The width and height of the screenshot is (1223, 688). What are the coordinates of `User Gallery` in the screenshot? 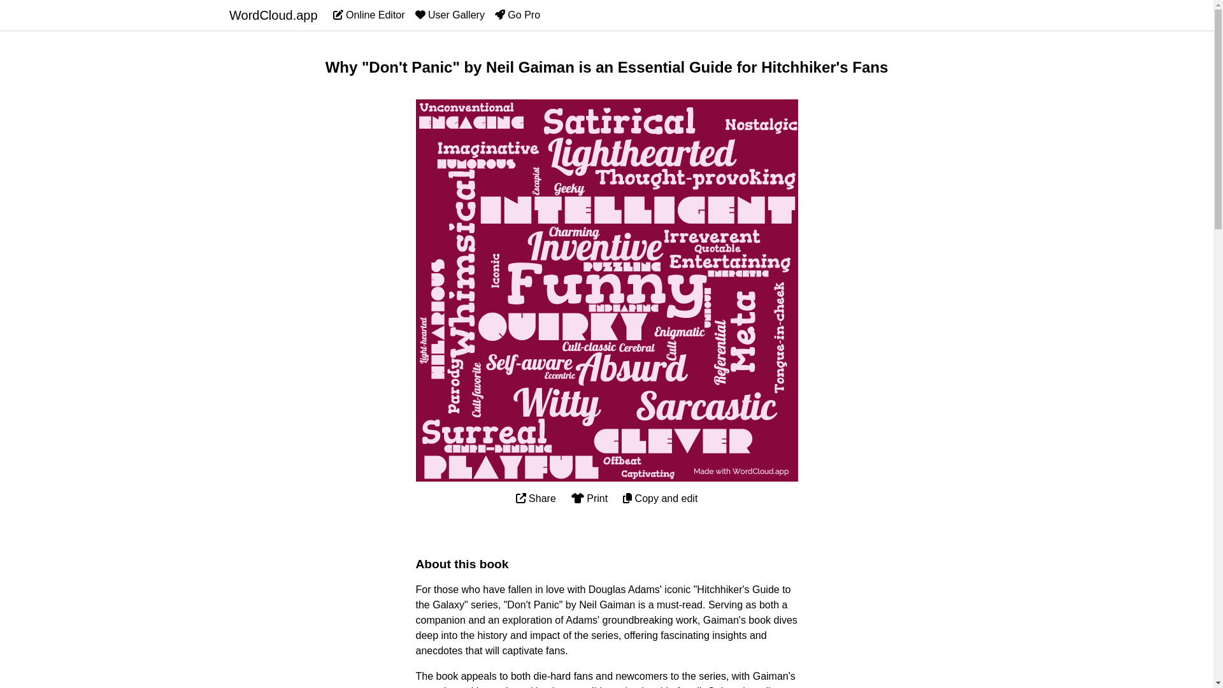 It's located at (450, 15).